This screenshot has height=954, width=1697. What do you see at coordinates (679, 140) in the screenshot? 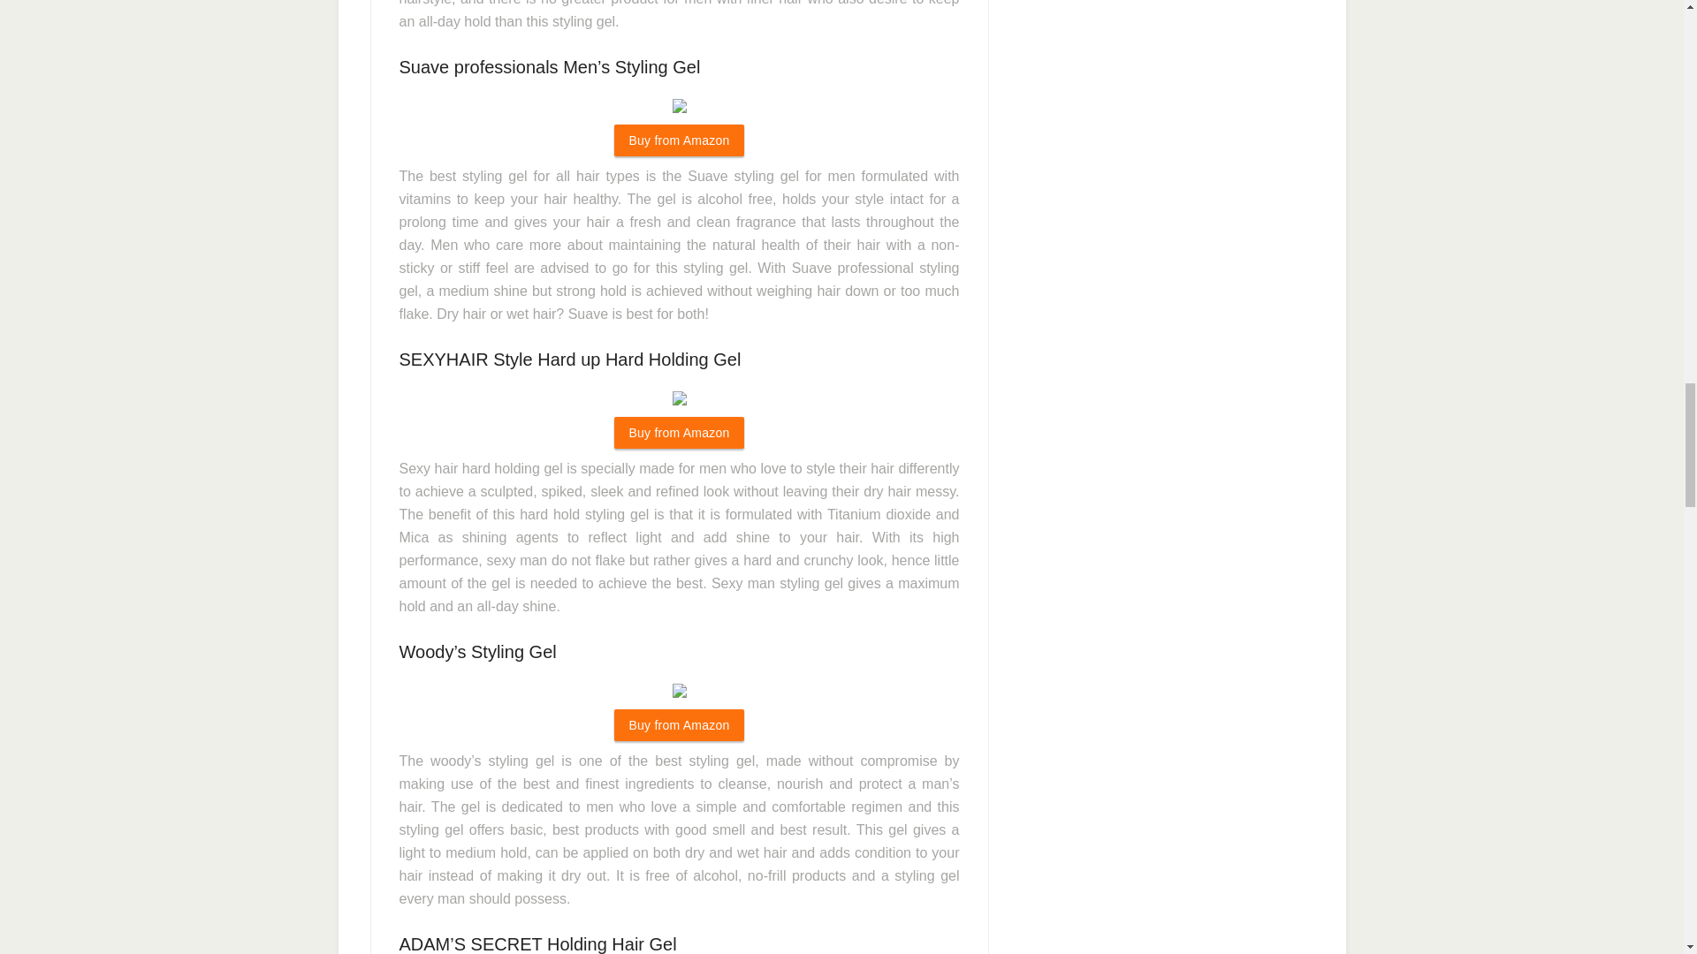
I see `Buy from Amazon` at bounding box center [679, 140].